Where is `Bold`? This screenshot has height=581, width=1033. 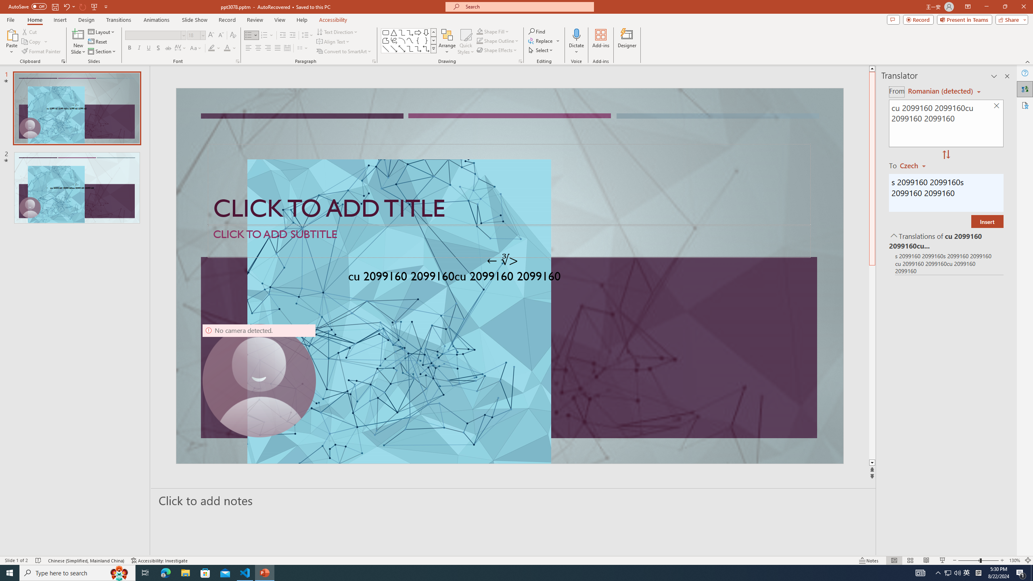 Bold is located at coordinates (129, 48).